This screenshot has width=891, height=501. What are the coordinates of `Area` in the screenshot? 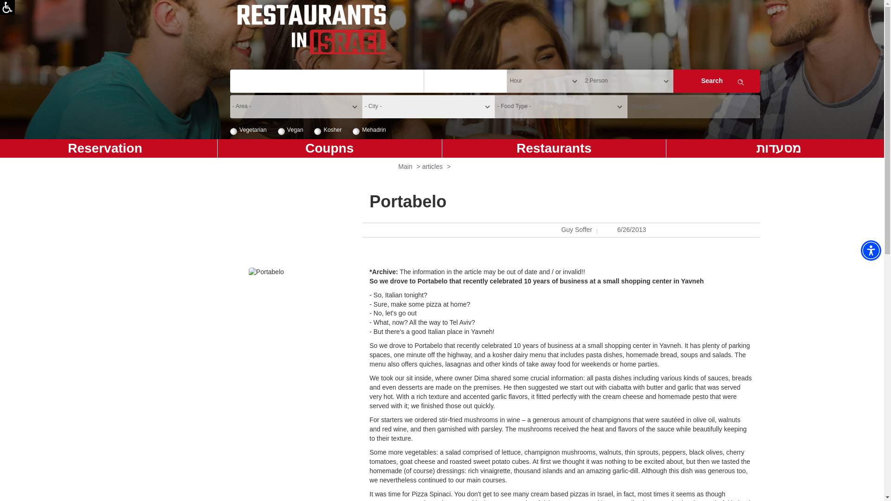 It's located at (296, 107).